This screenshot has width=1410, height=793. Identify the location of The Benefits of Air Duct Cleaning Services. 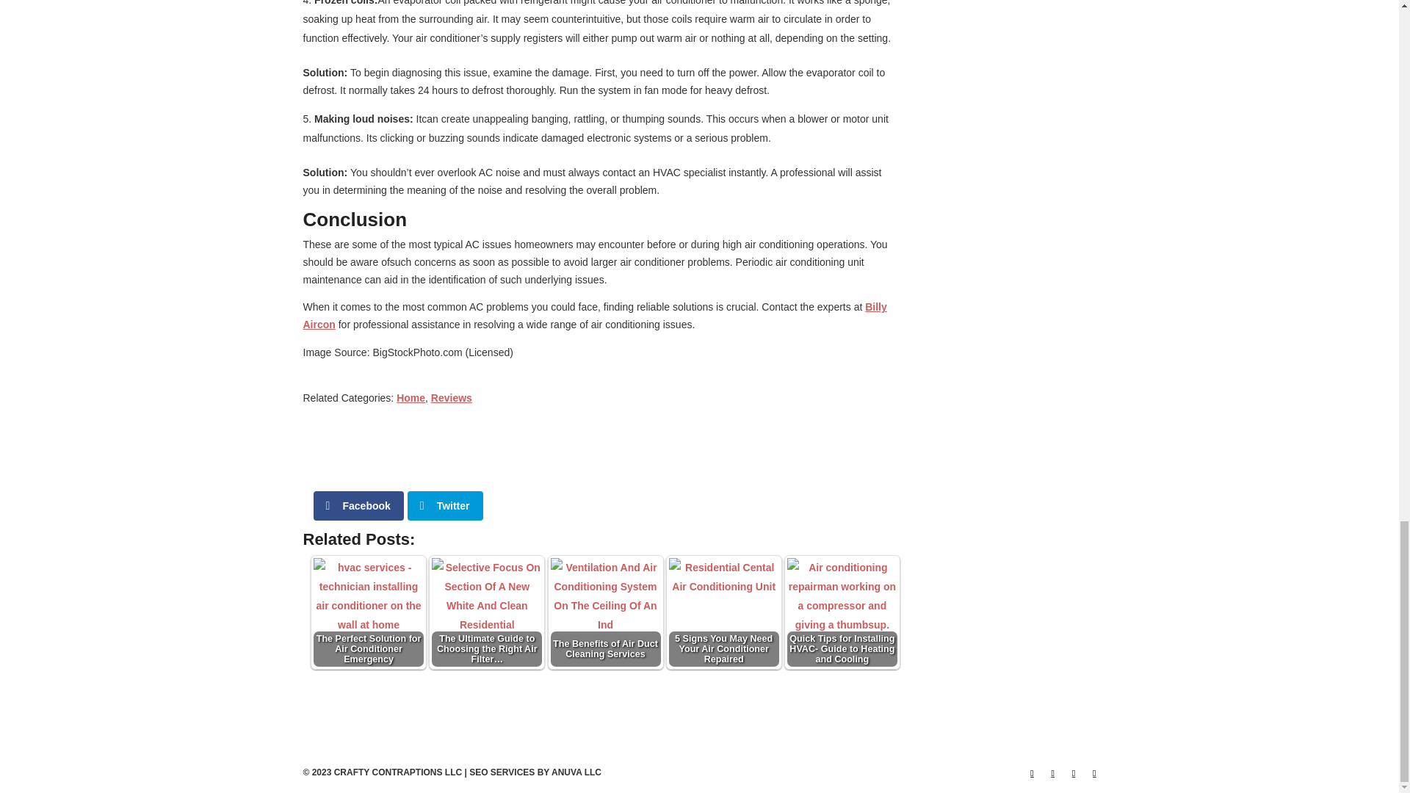
(605, 612).